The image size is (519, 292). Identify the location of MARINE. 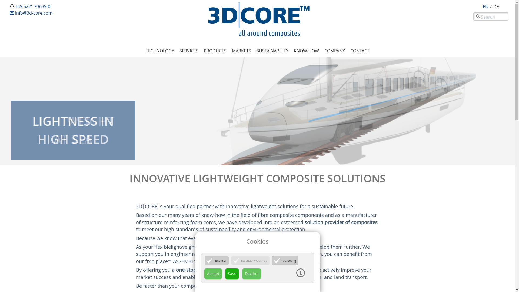
(275, 65).